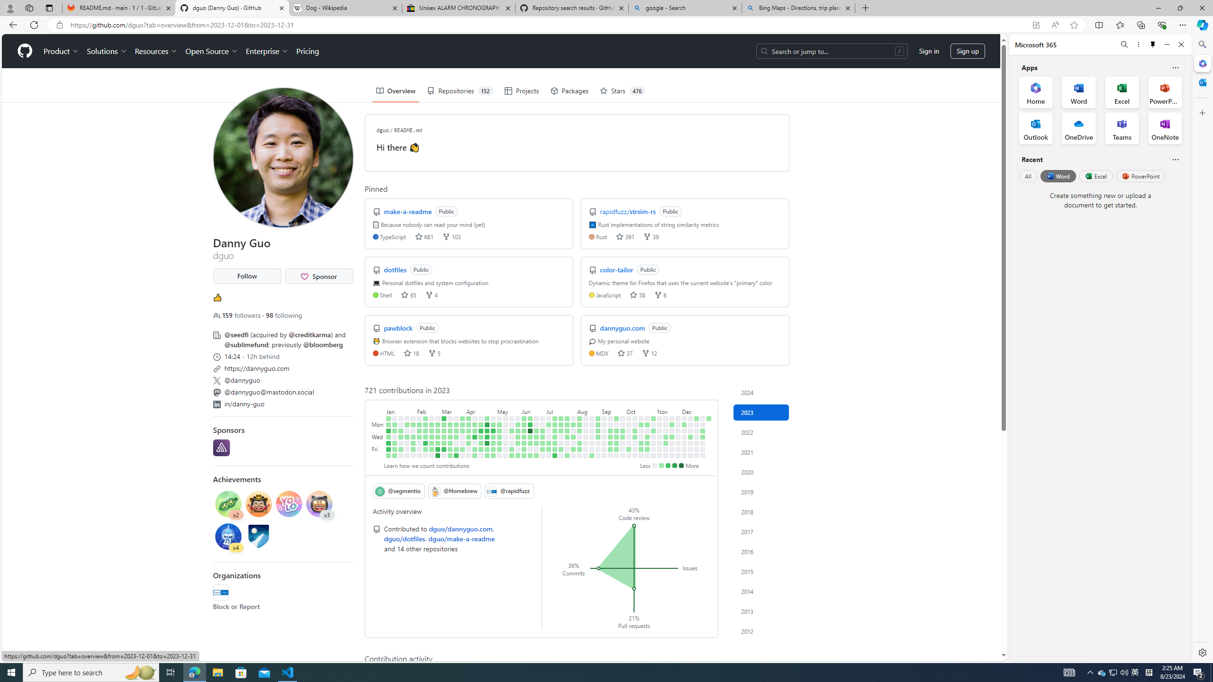 Image resolution: width=1213 pixels, height=682 pixels. I want to click on dguo/make-a-readme, so click(462, 538).